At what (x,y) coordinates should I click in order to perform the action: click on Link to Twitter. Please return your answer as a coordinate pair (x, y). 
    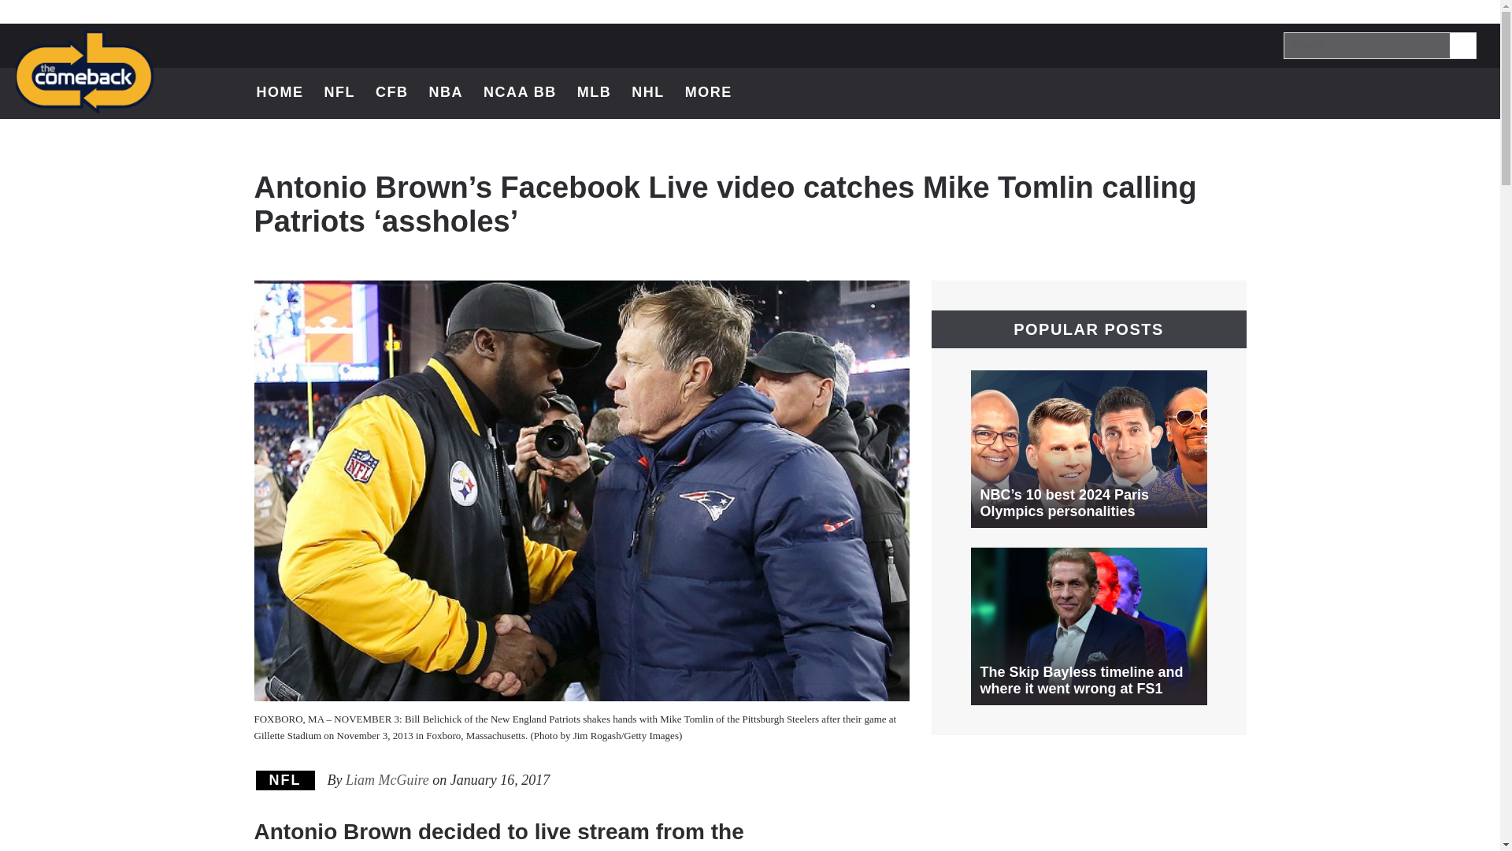
    Looking at the image, I should click on (520, 93).